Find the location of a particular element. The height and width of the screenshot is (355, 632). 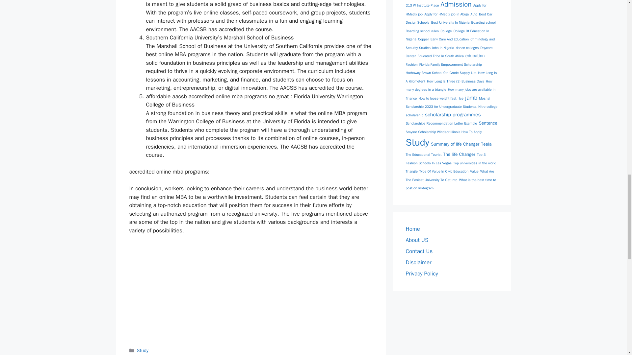

Advertisement is located at coordinates (250, 289).